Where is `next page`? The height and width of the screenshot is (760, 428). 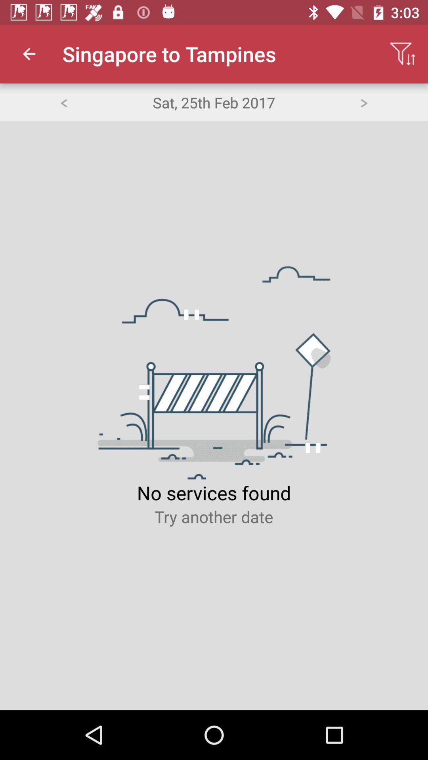 next page is located at coordinates (364, 102).